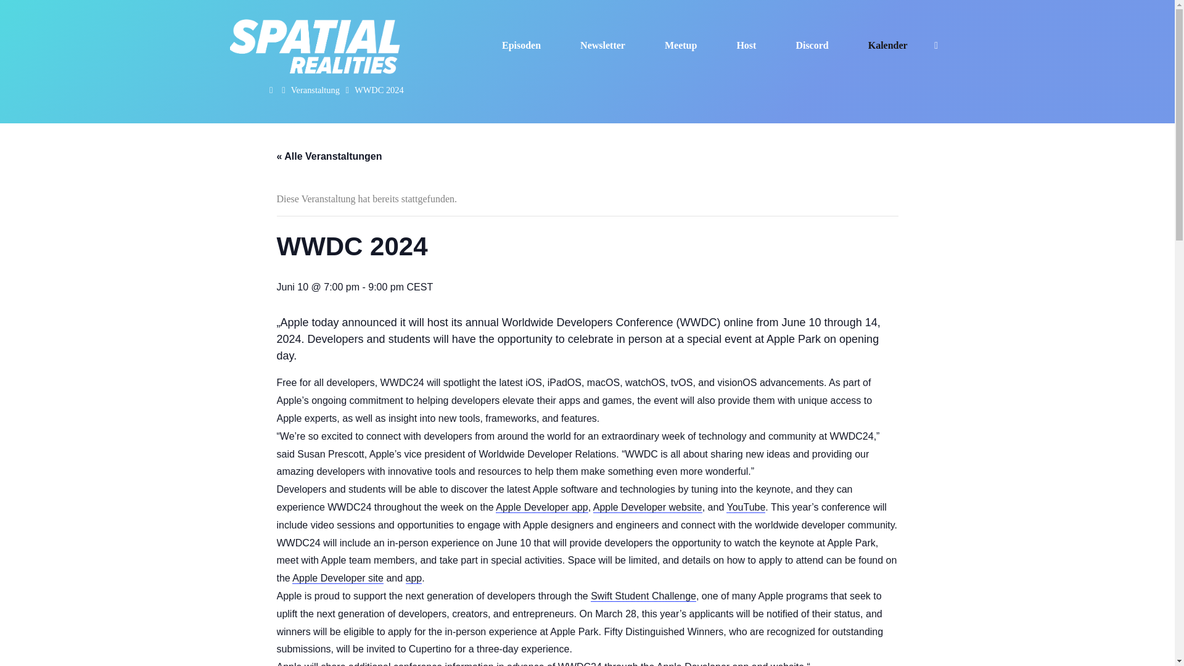  I want to click on Apple Developer app, so click(541, 507).